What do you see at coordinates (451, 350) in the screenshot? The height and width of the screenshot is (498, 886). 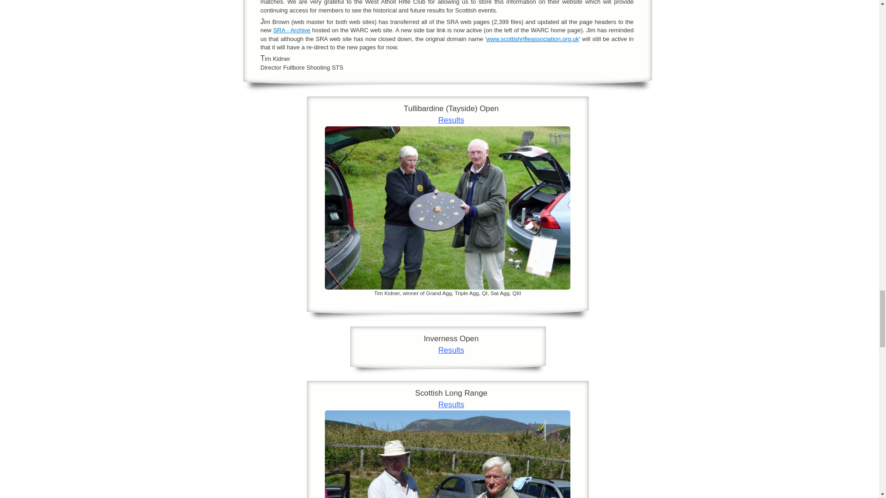 I see `Results` at bounding box center [451, 350].